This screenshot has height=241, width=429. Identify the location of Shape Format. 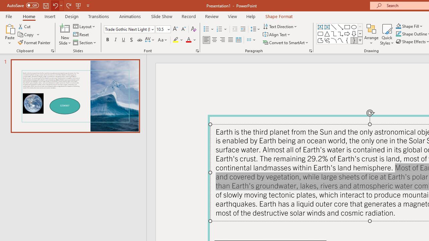
(279, 16).